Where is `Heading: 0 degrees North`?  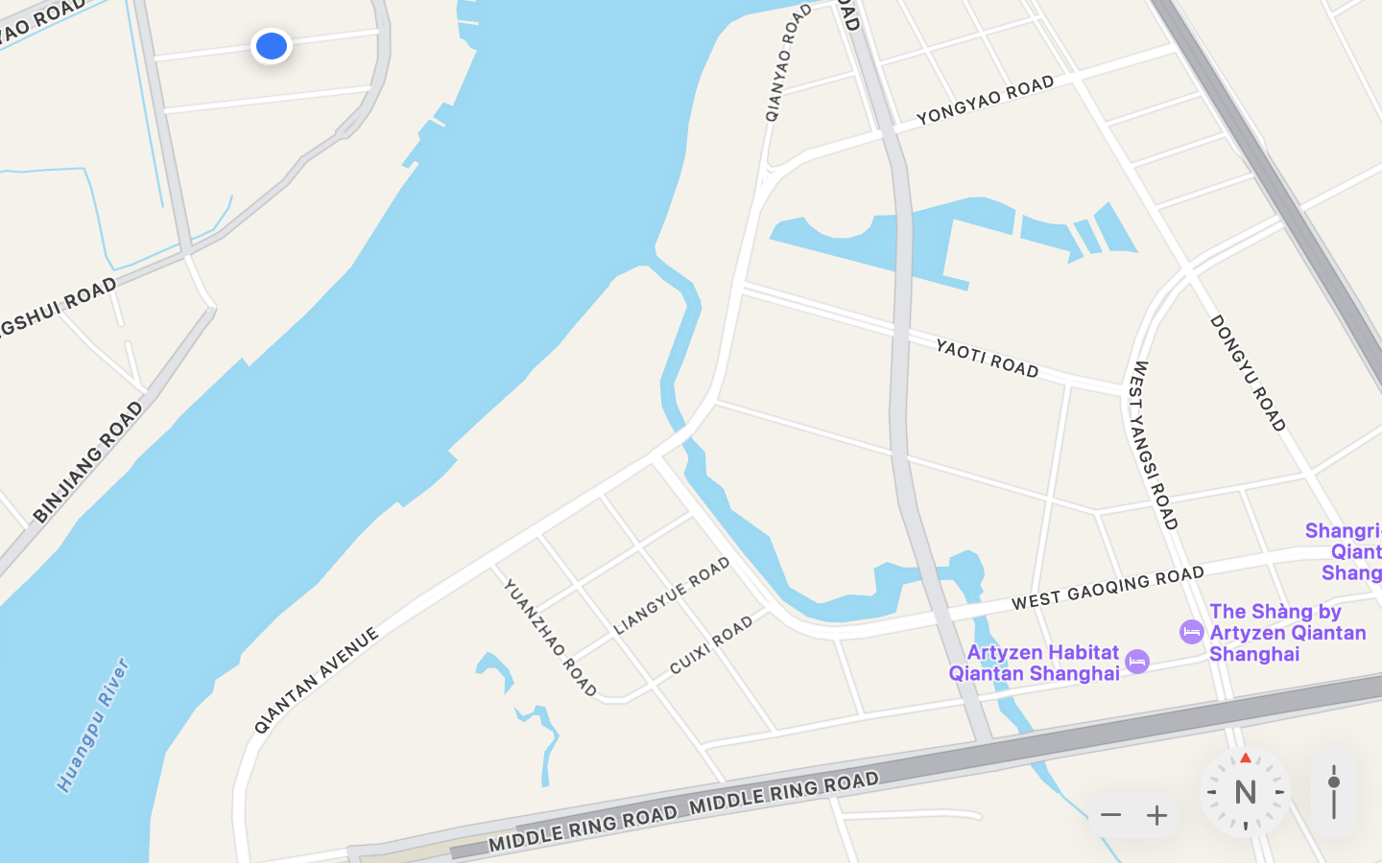 Heading: 0 degrees North is located at coordinates (1246, 792).